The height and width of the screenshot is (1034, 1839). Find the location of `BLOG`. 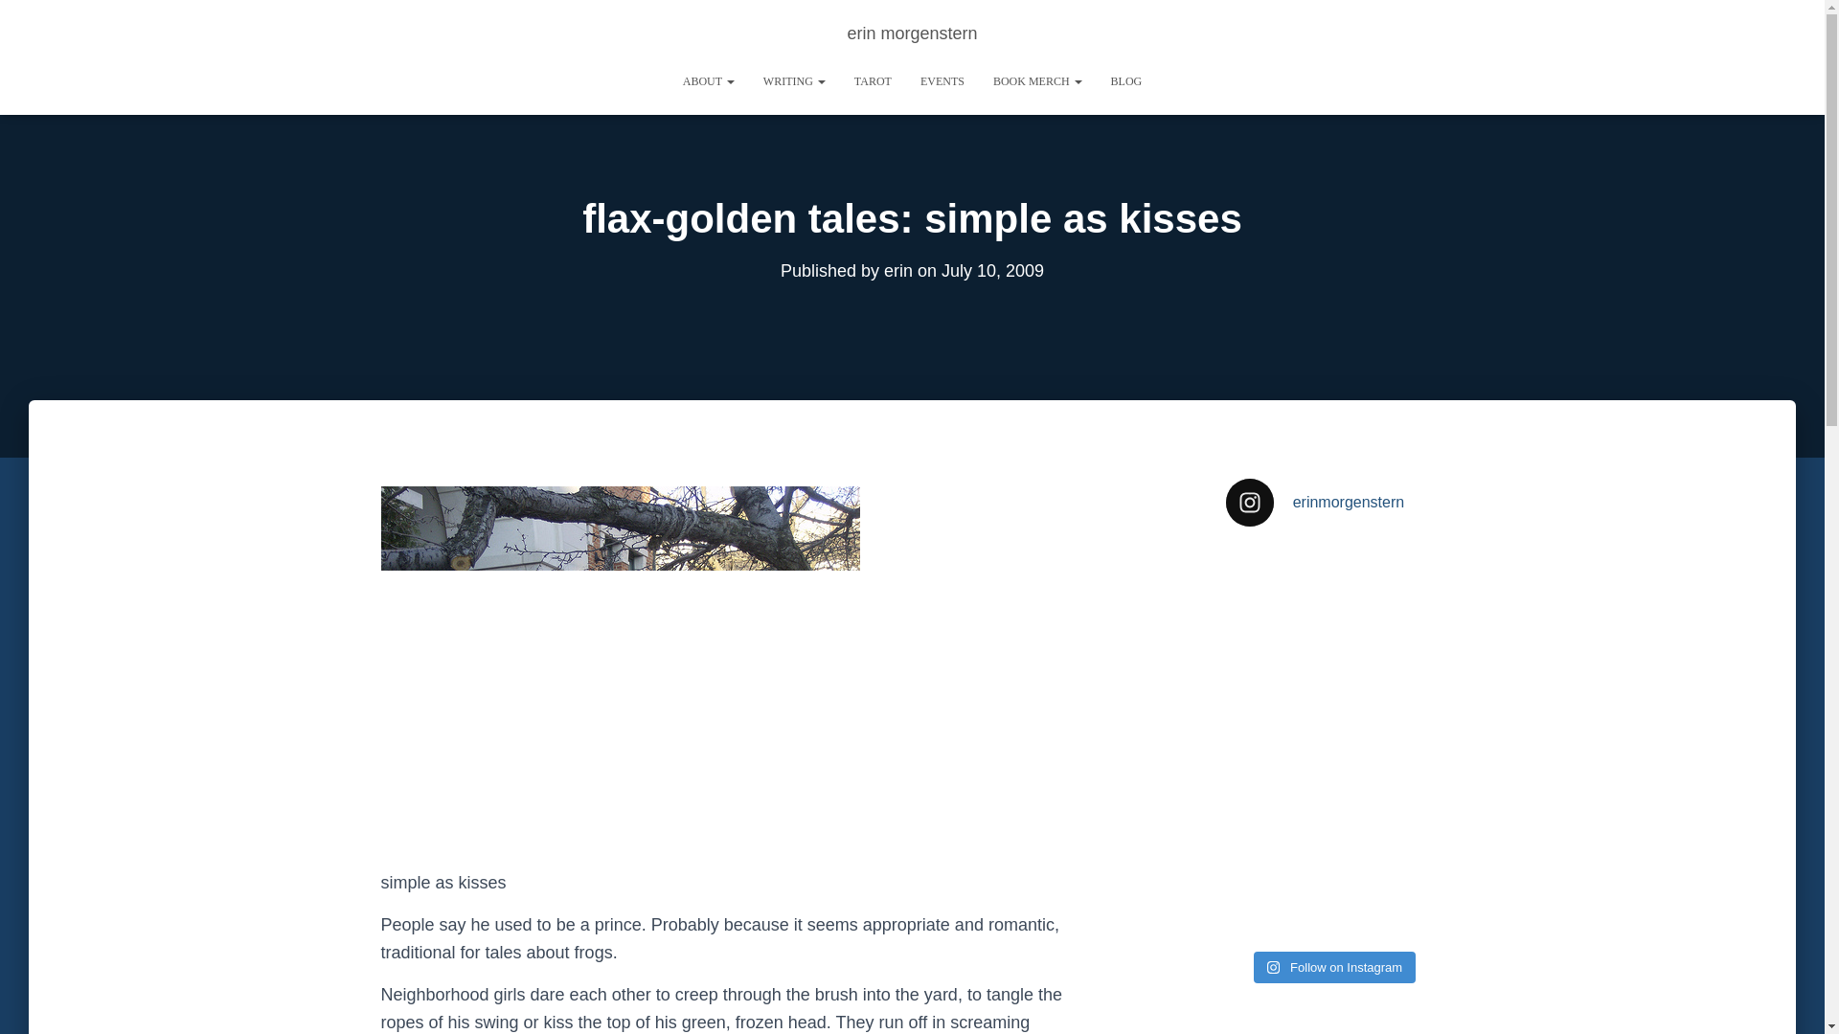

BLOG is located at coordinates (1126, 81).